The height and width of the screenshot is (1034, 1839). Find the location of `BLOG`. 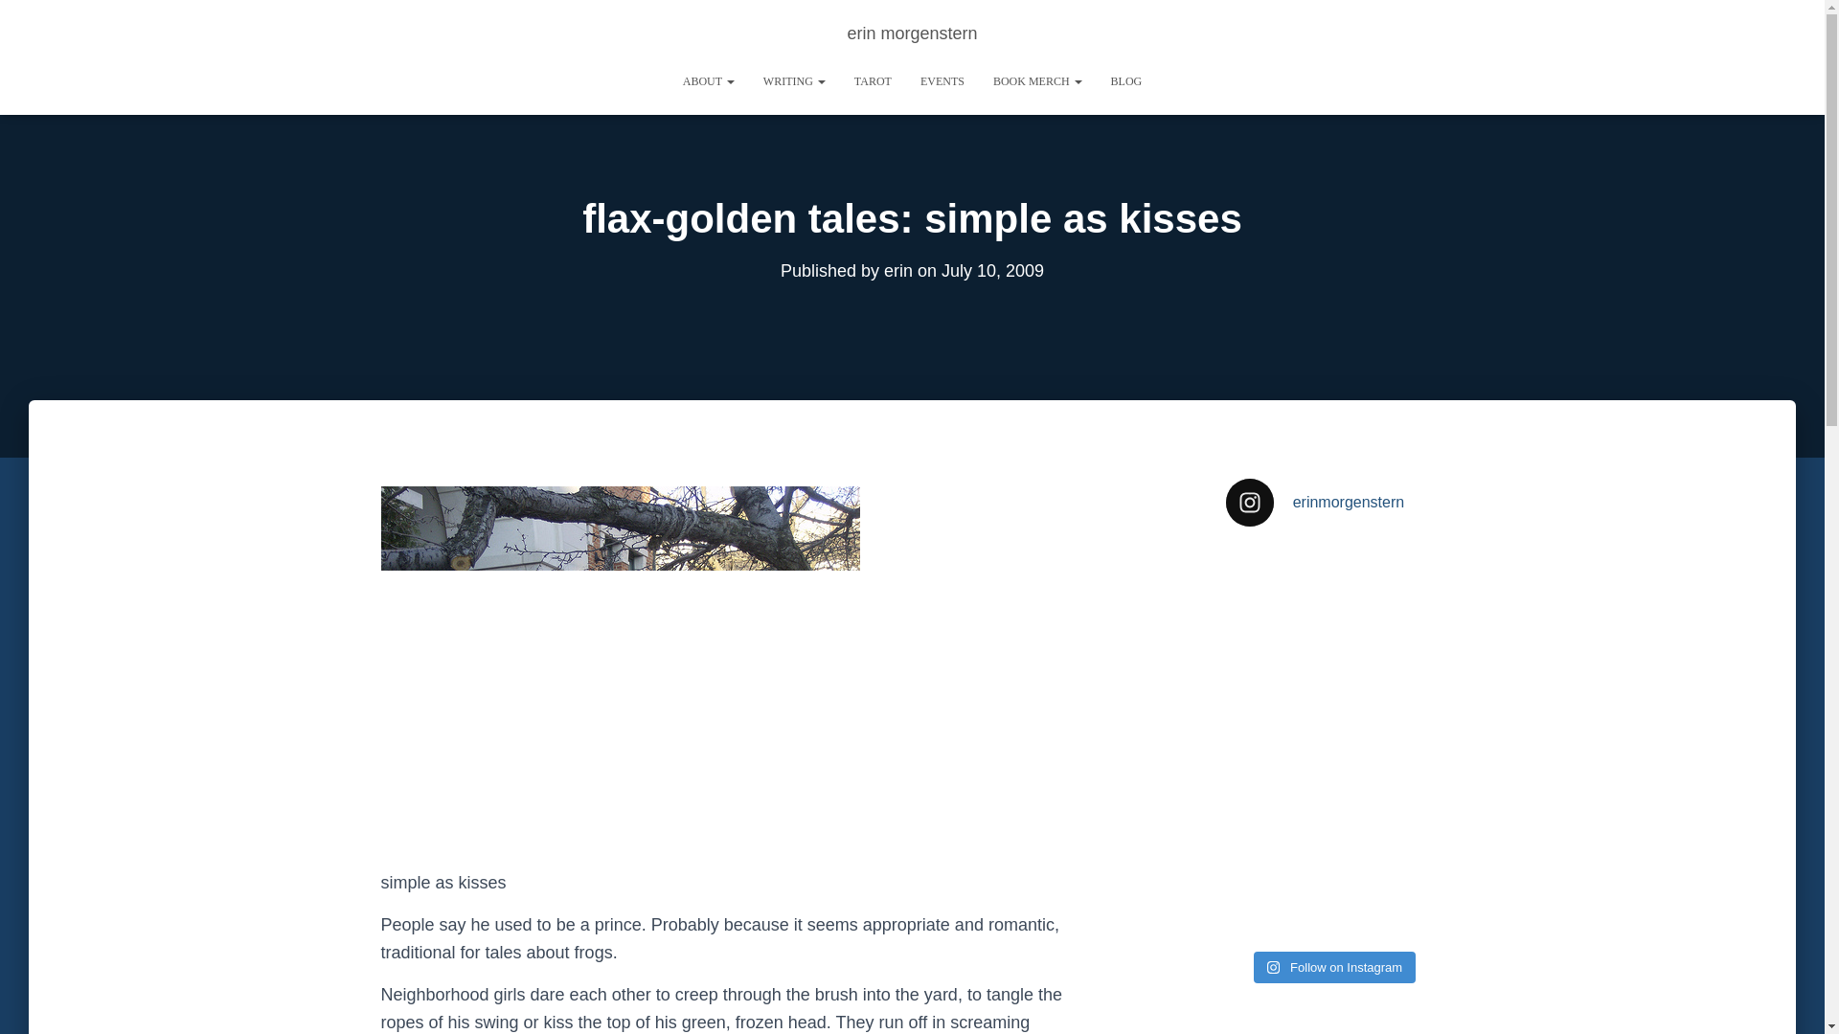

BLOG is located at coordinates (1126, 81).